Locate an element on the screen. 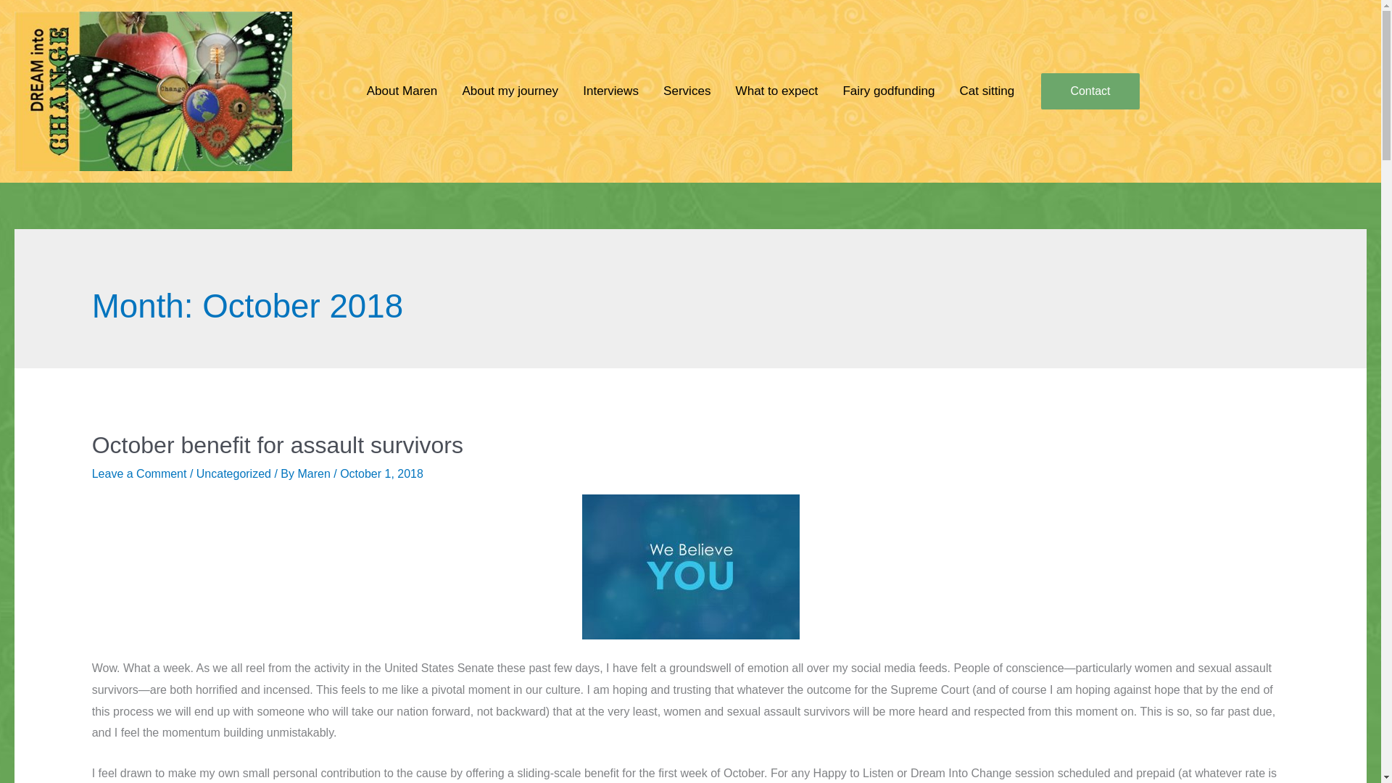  Contact is located at coordinates (1090, 91).